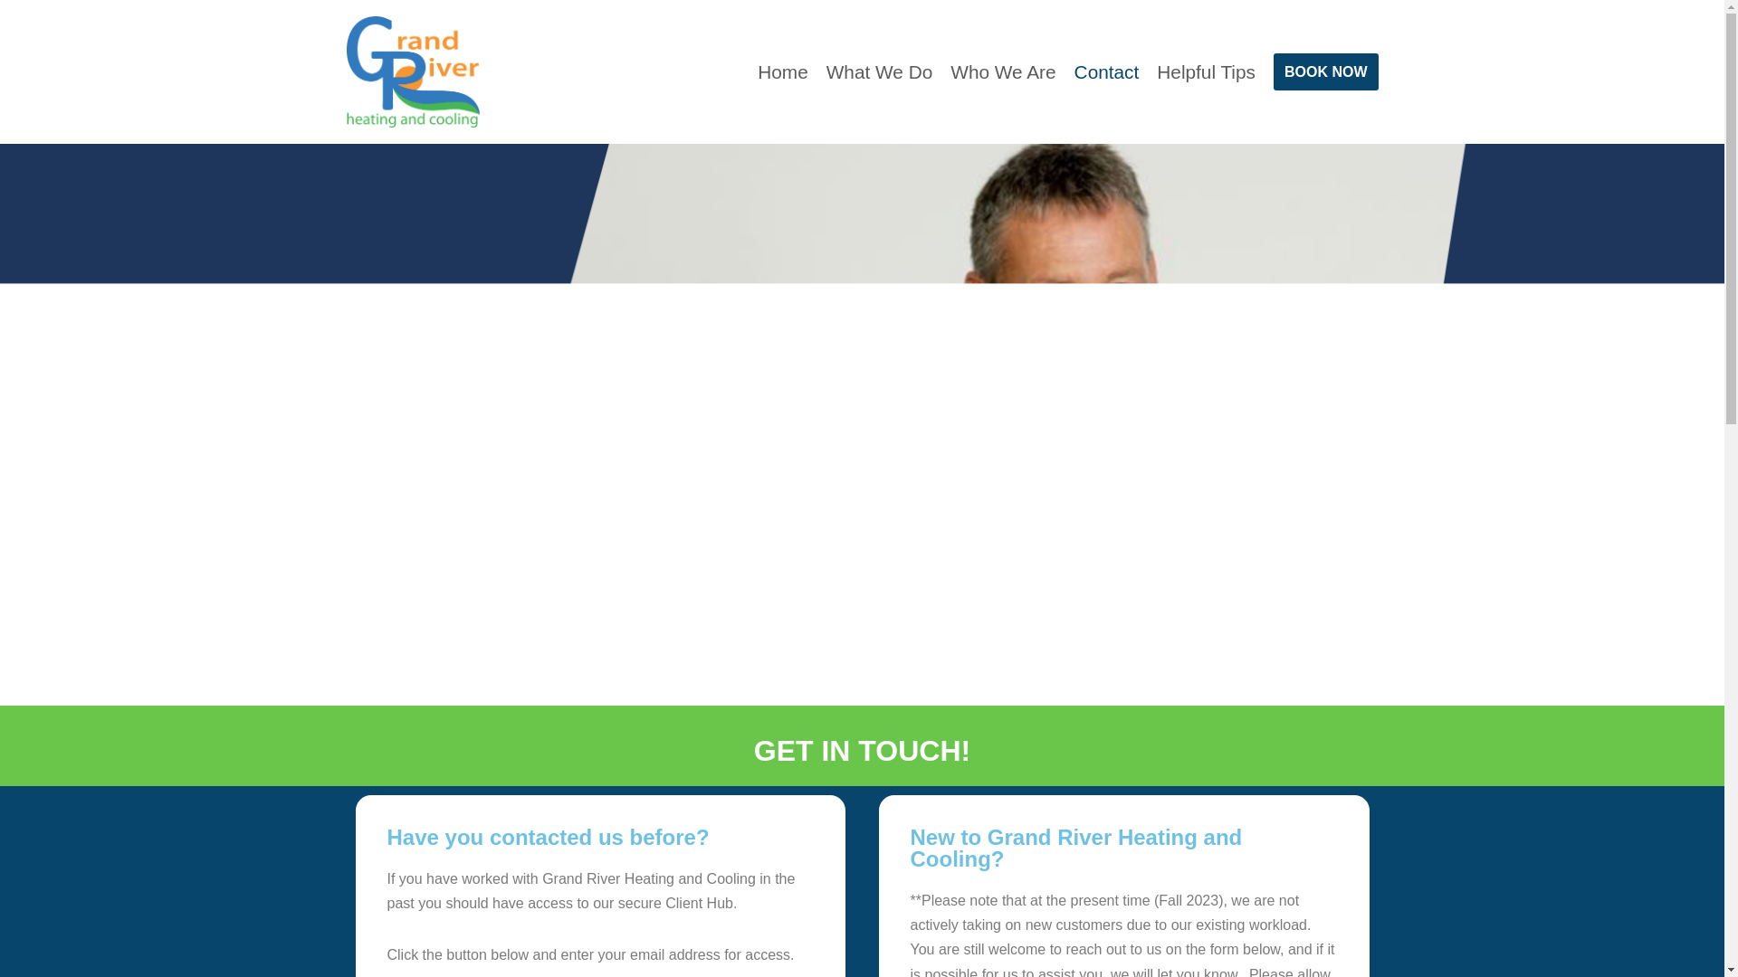  I want to click on BOOK NOW, so click(1325, 72).